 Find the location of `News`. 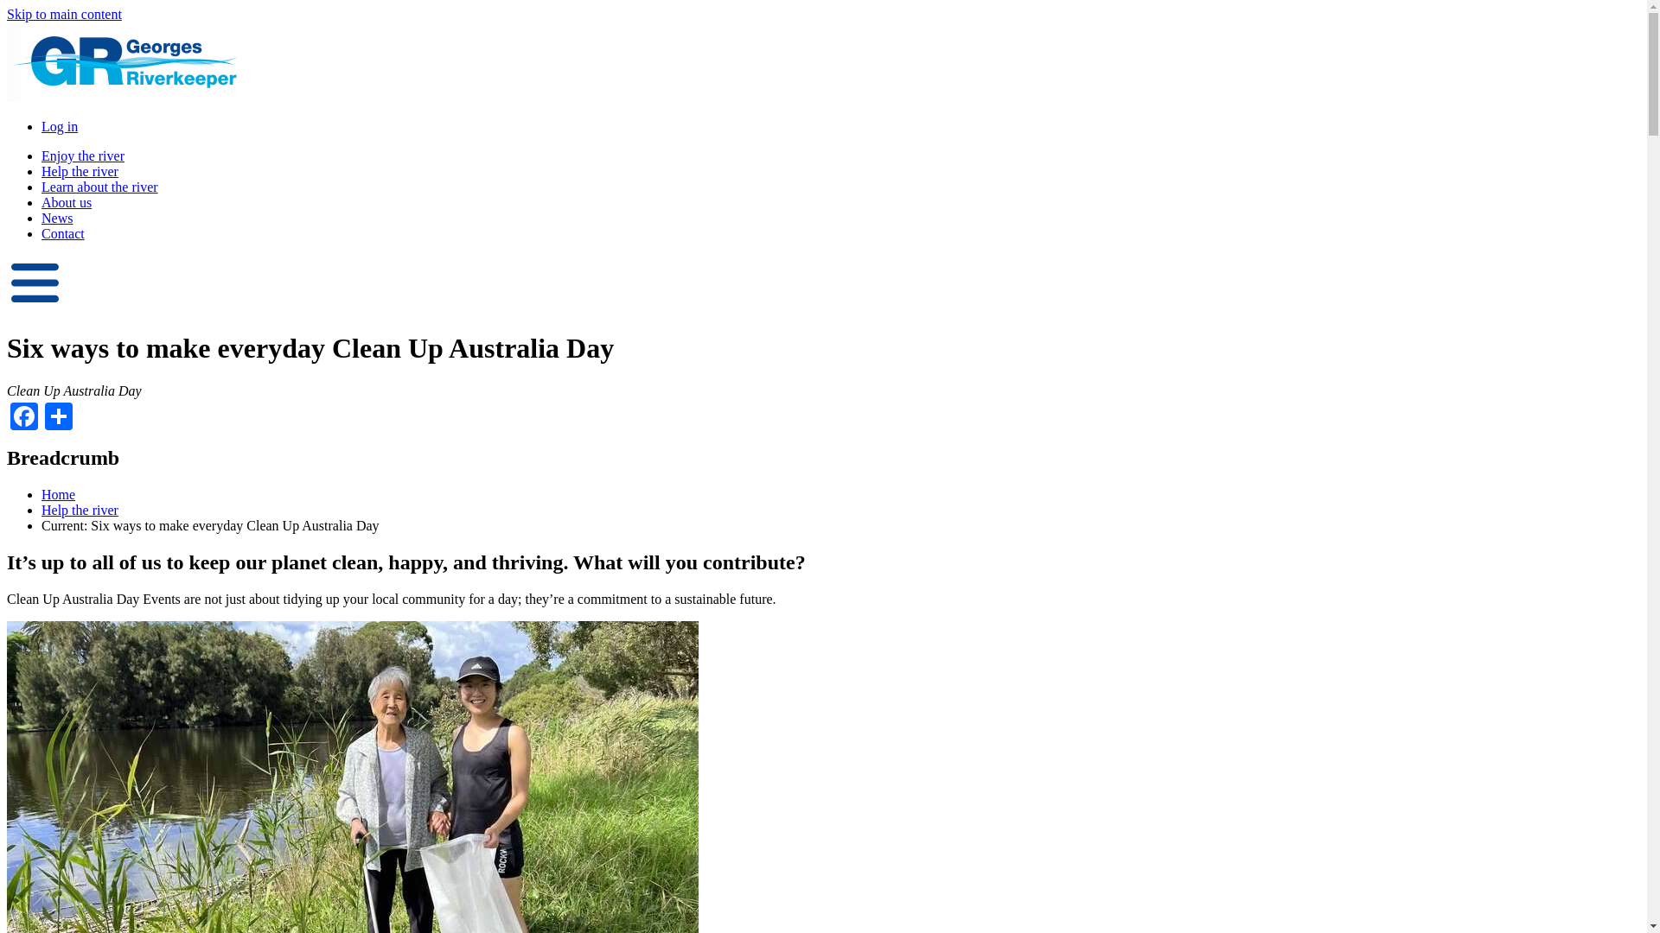

News is located at coordinates (57, 218).